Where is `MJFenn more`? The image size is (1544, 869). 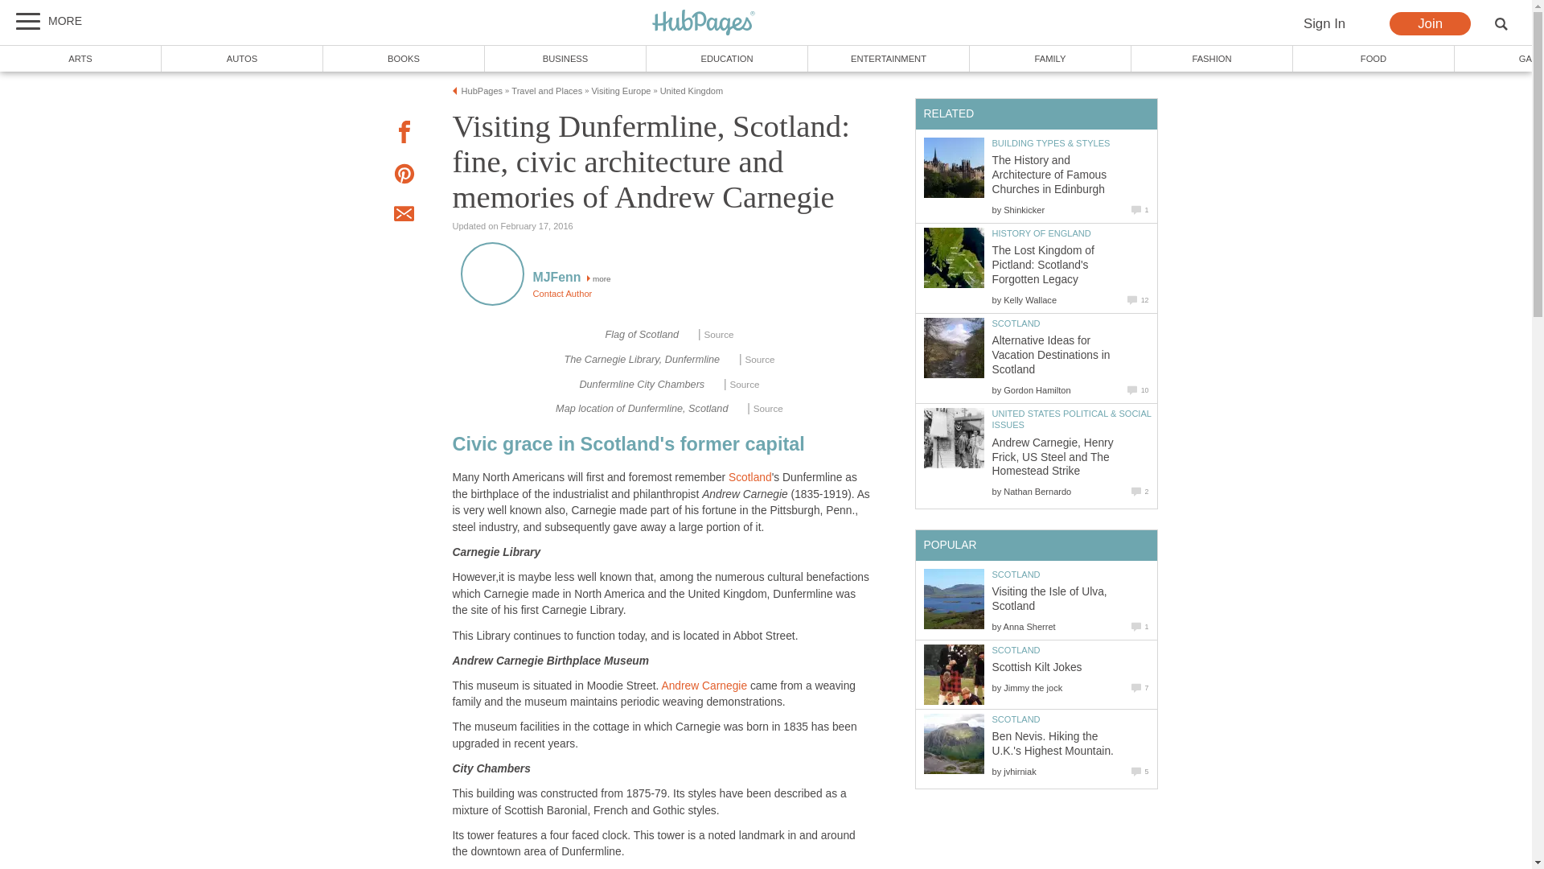 MJFenn more is located at coordinates (571, 278).